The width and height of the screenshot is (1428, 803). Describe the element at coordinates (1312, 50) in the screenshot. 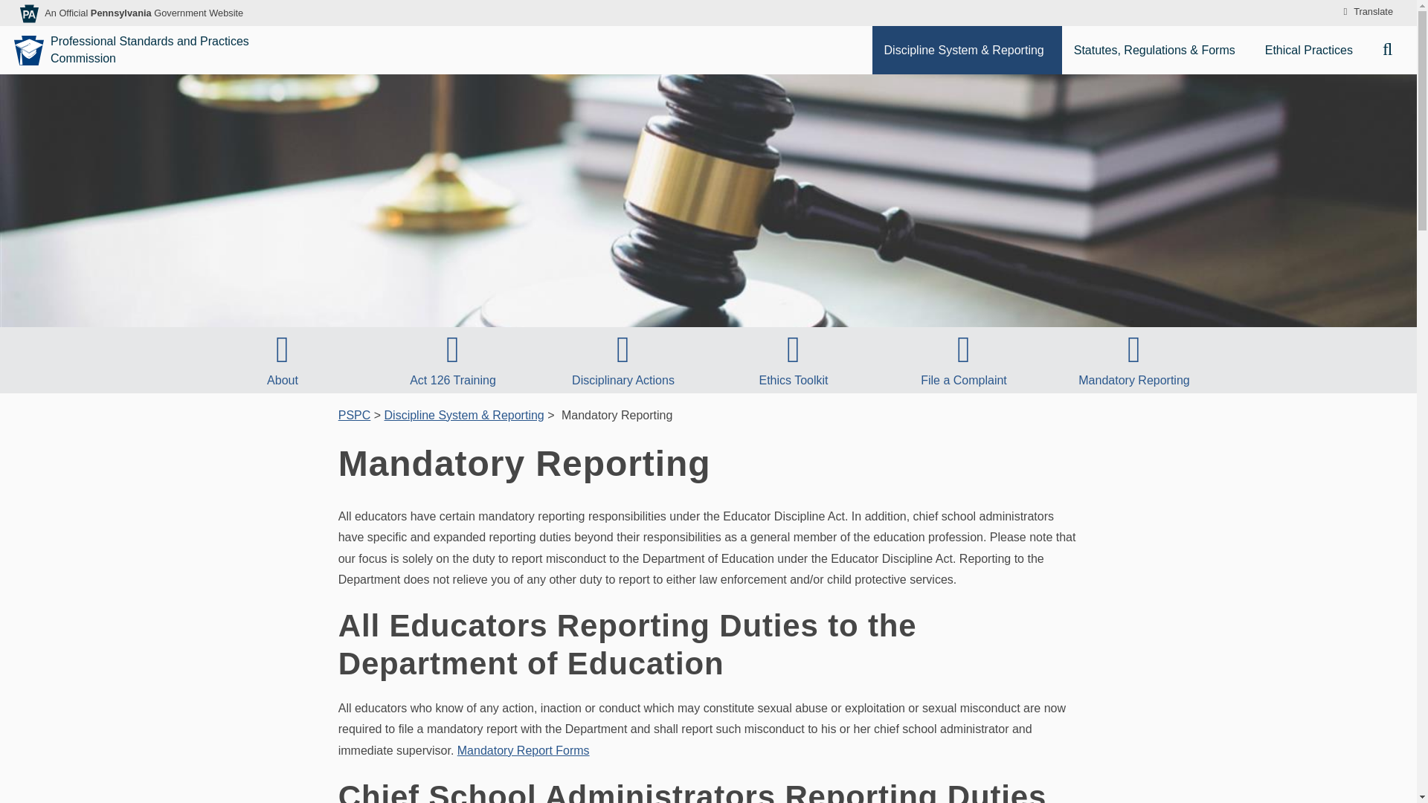

I see `Ethical Practices` at that location.